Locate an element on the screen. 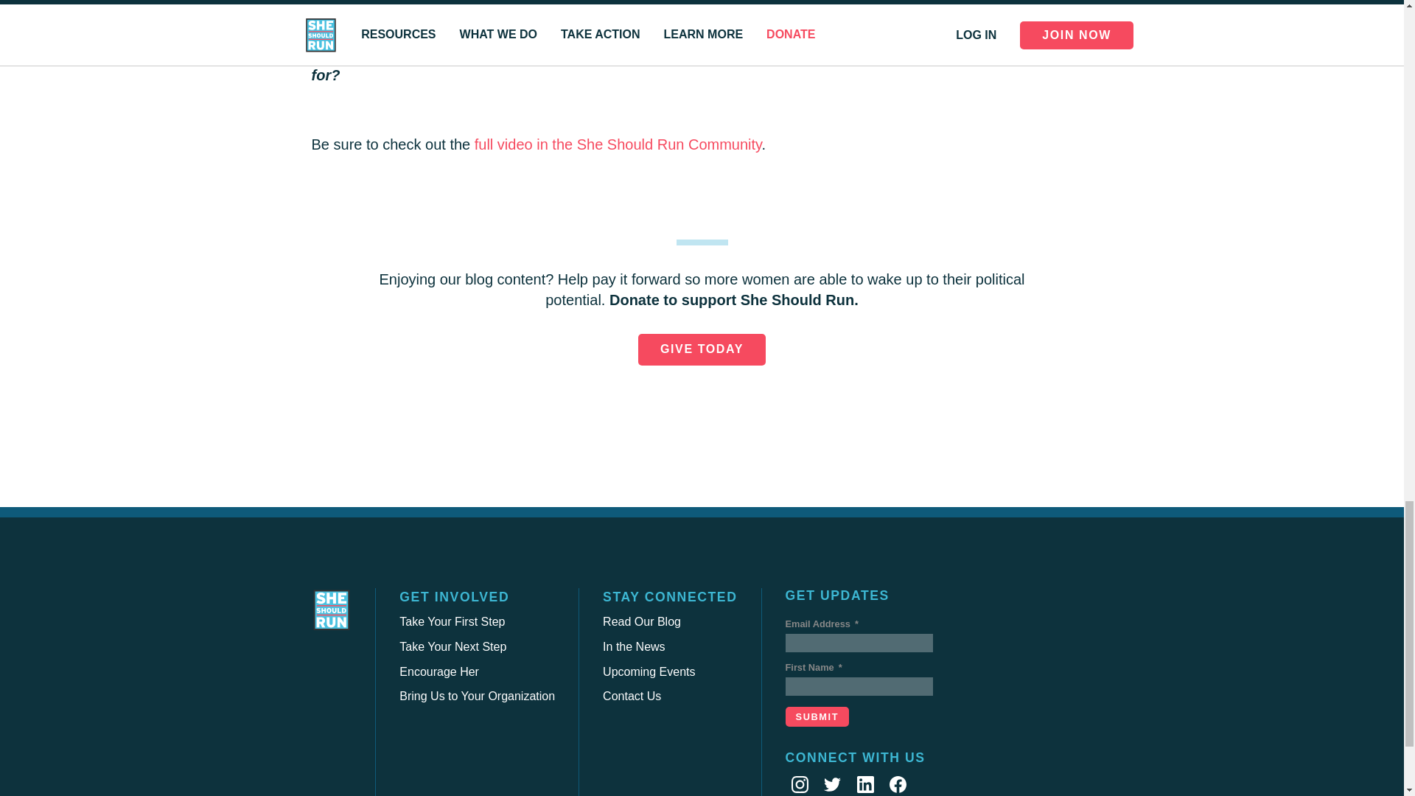  GIVE TODAY is located at coordinates (702, 349).